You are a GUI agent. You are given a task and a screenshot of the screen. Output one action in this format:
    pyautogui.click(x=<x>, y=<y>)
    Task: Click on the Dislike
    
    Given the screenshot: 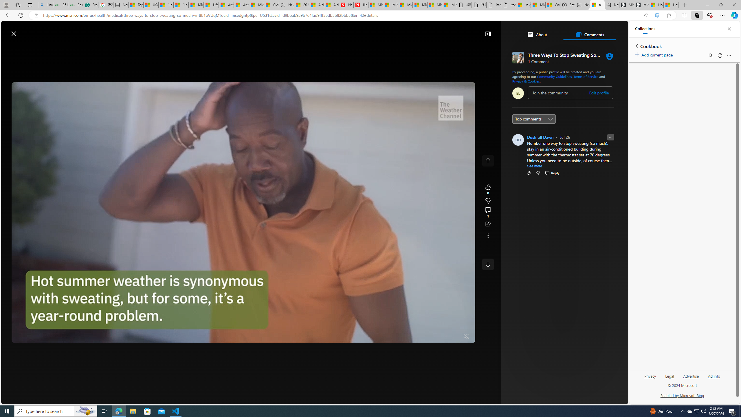 What is the action you would take?
    pyautogui.click(x=538, y=173)
    